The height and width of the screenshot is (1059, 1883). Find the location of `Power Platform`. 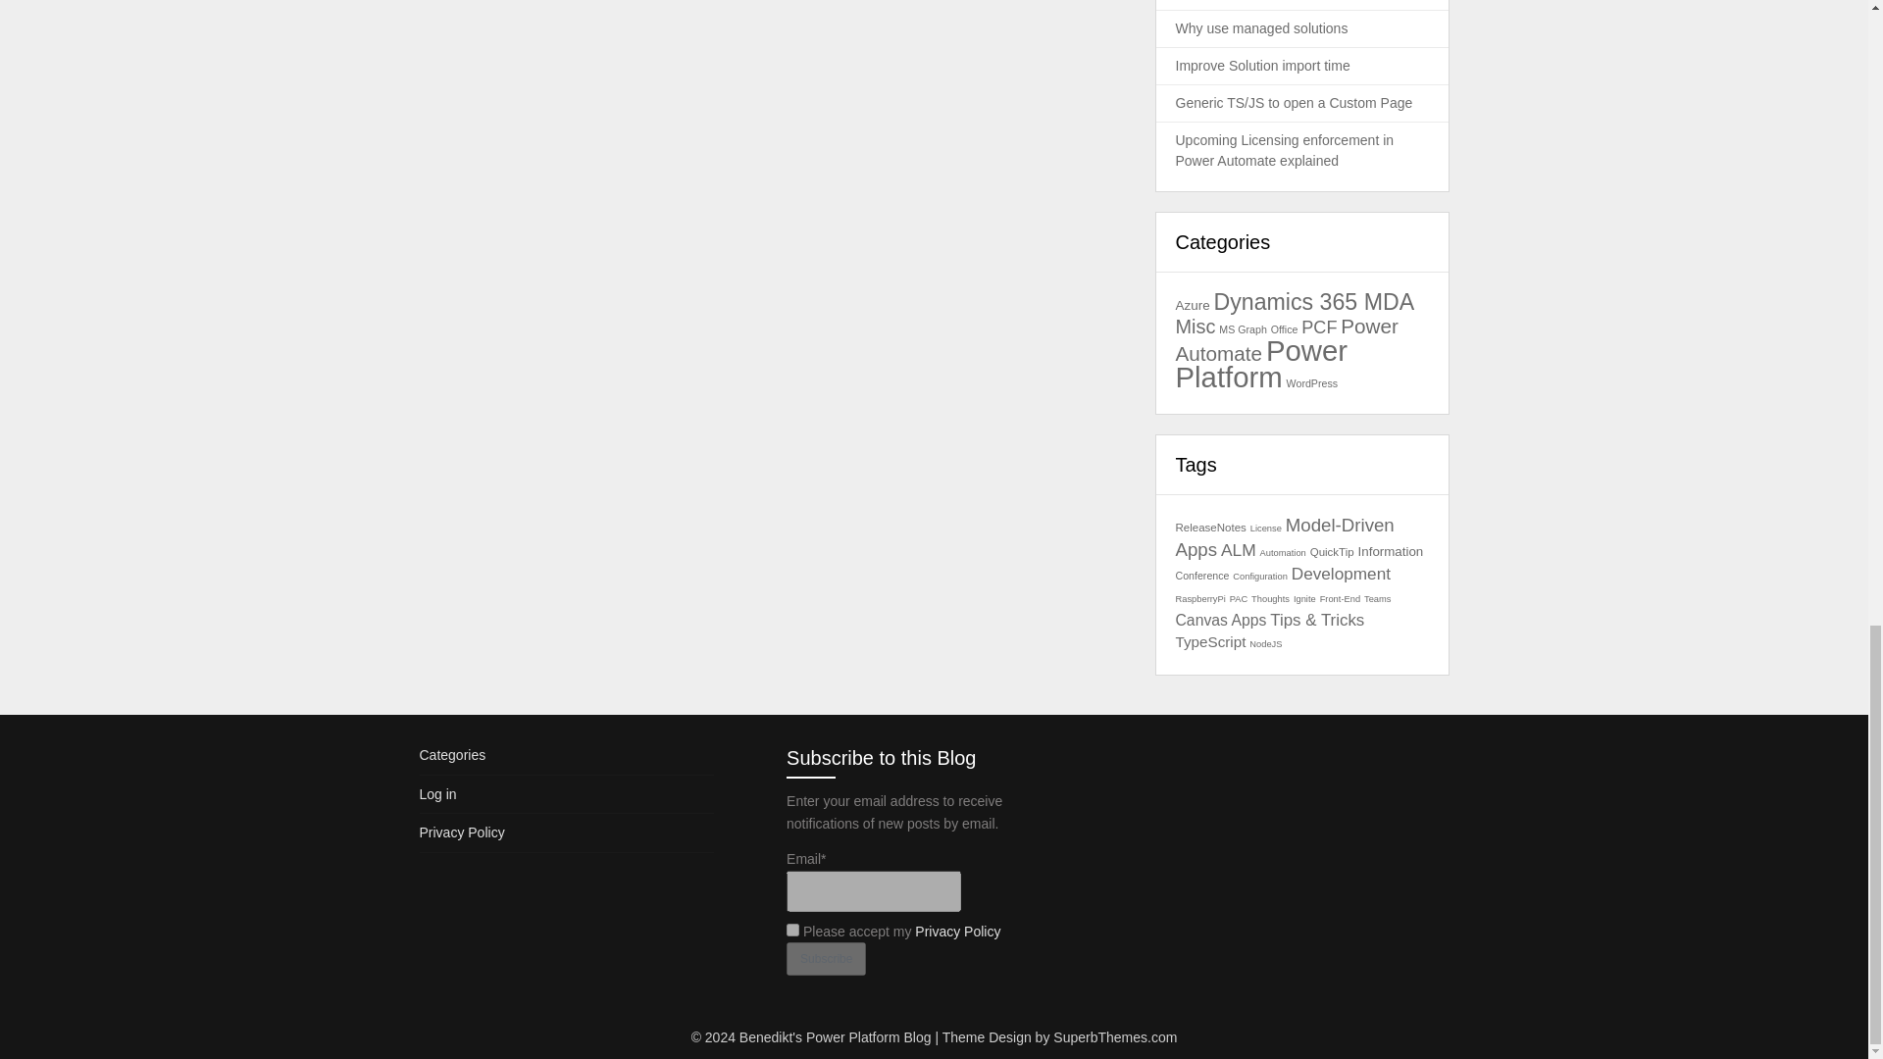

Power Platform is located at coordinates (1261, 363).